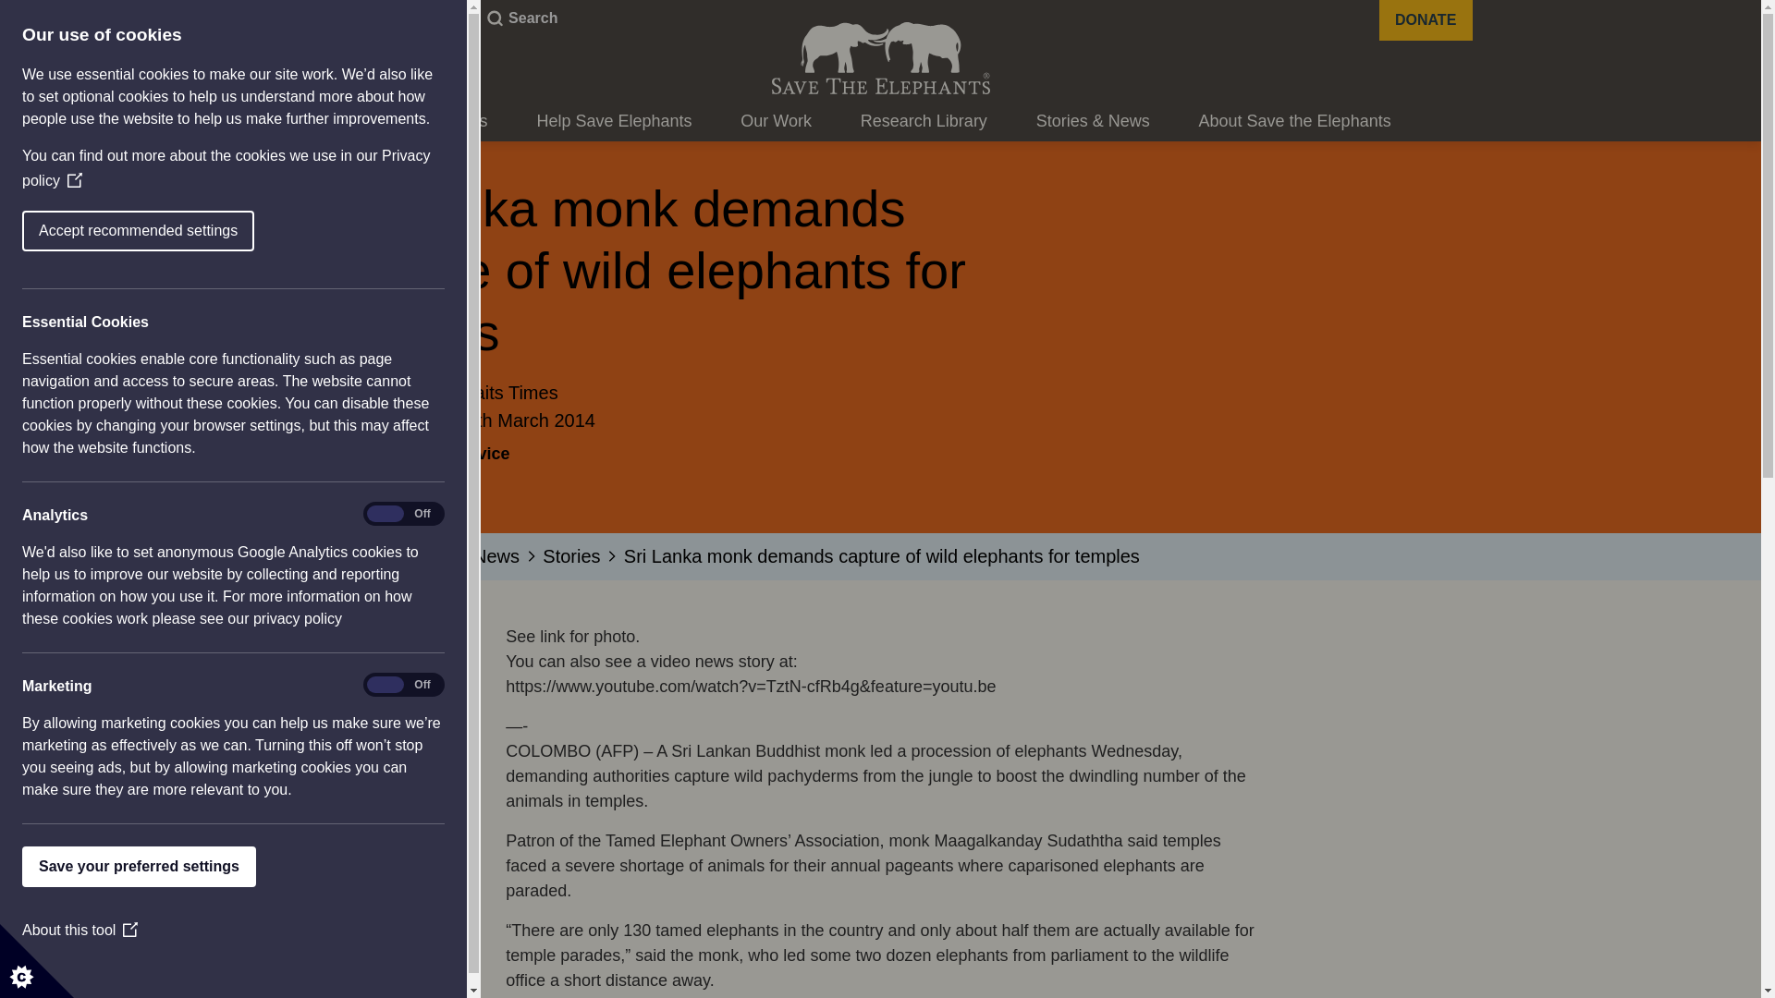  Describe the element at coordinates (775, 122) in the screenshot. I see `Our Work` at that location.